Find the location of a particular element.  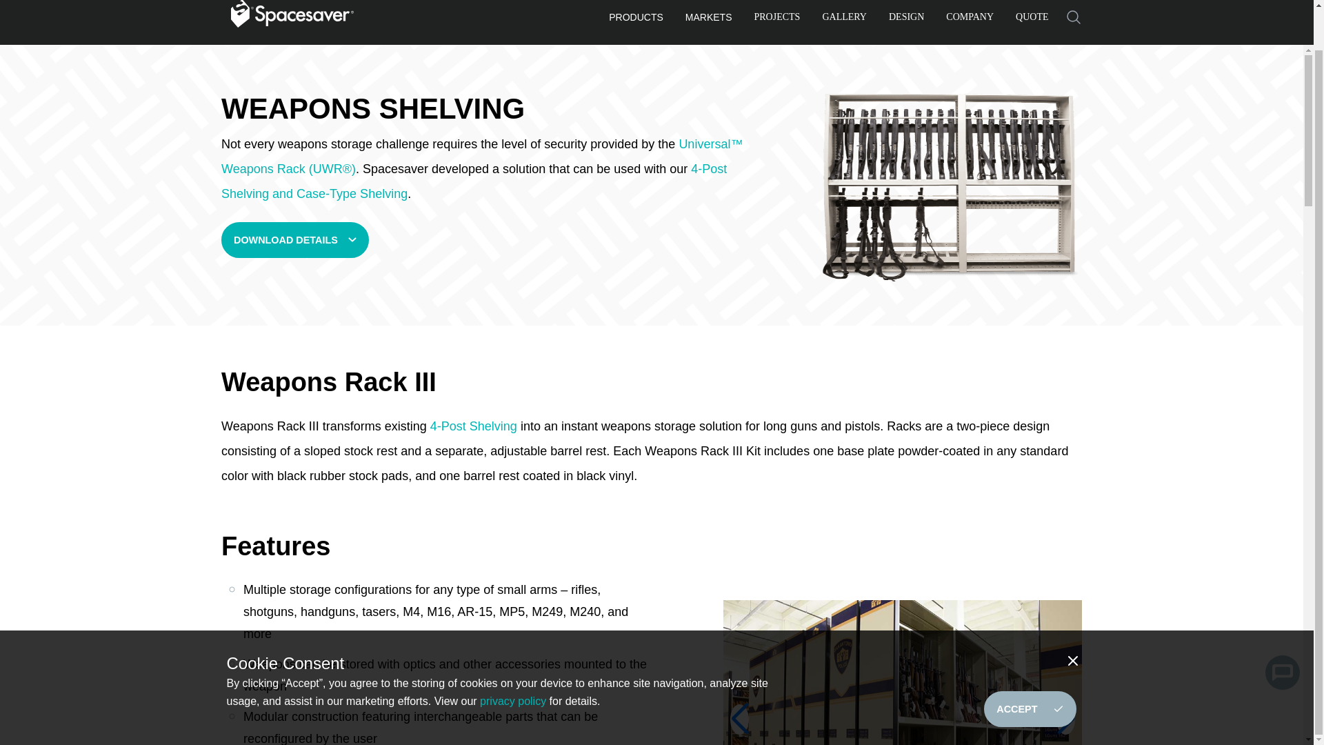

Search is located at coordinates (1073, 17).